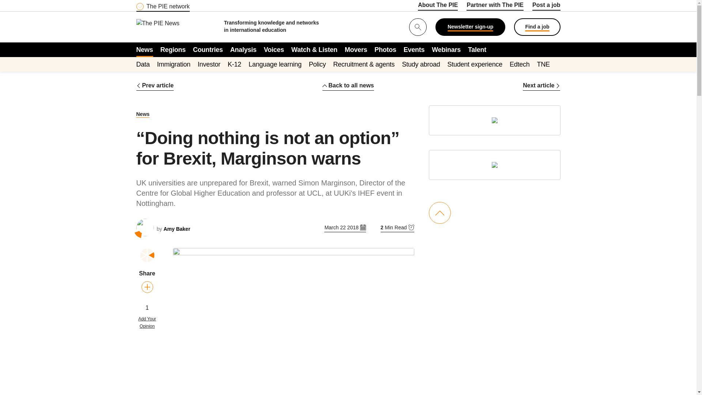 Image resolution: width=702 pixels, height=395 pixels. I want to click on About The PIE, so click(437, 6).